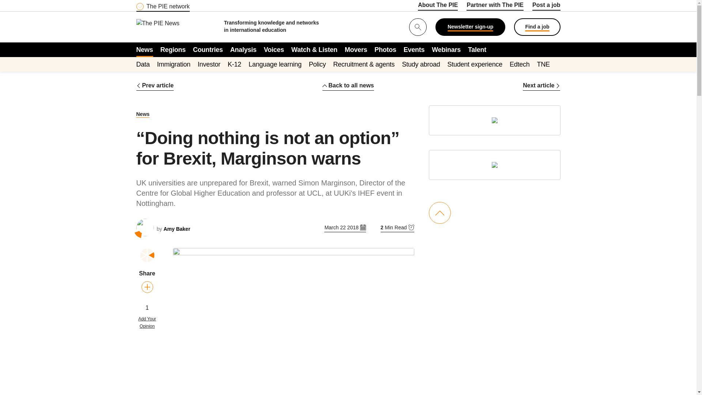 Image resolution: width=702 pixels, height=395 pixels. I want to click on About The PIE, so click(437, 6).